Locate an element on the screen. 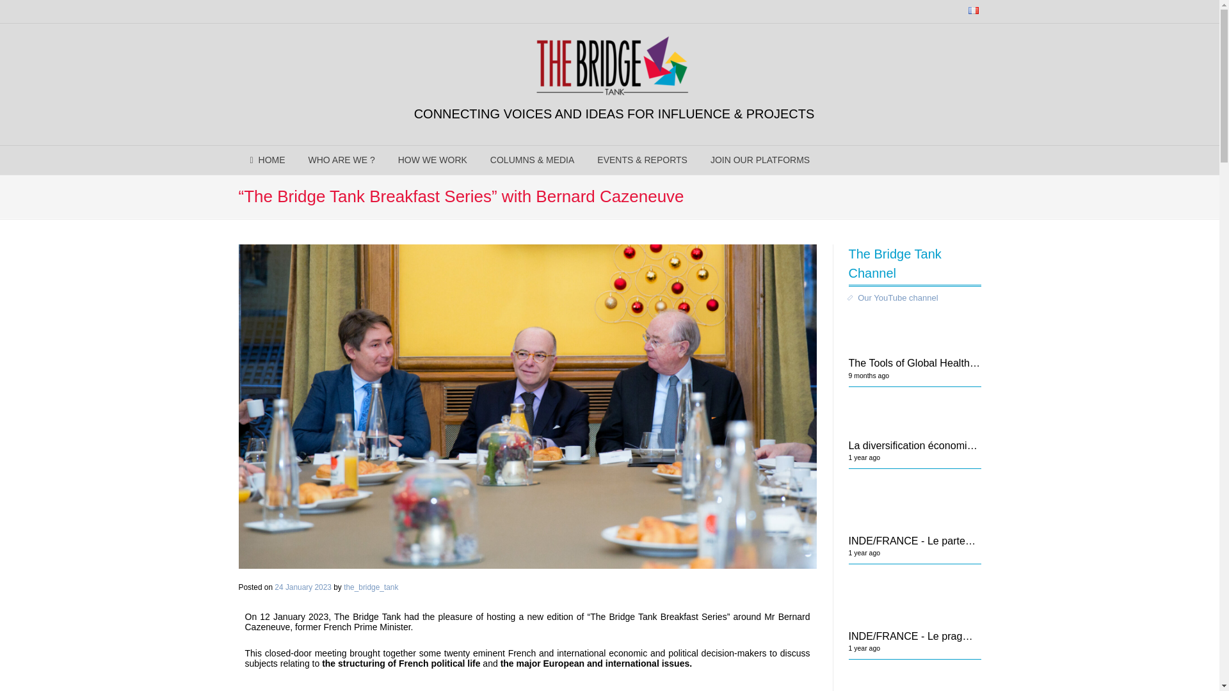 This screenshot has width=1229, height=691. WHO ARE WE ? is located at coordinates (342, 160).